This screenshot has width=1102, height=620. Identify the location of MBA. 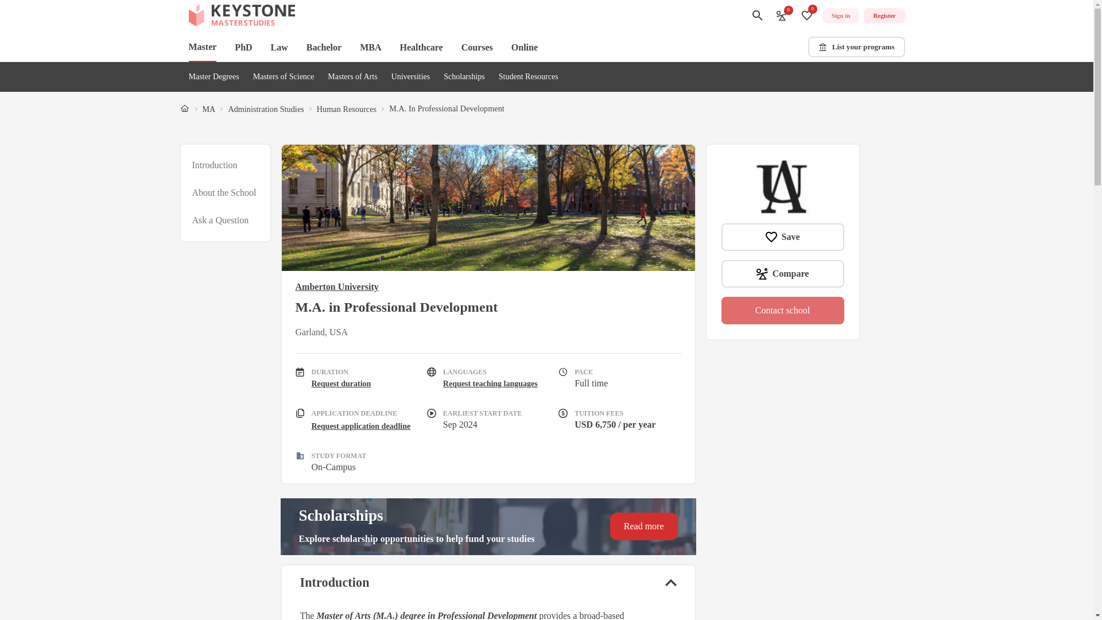
(477, 47).